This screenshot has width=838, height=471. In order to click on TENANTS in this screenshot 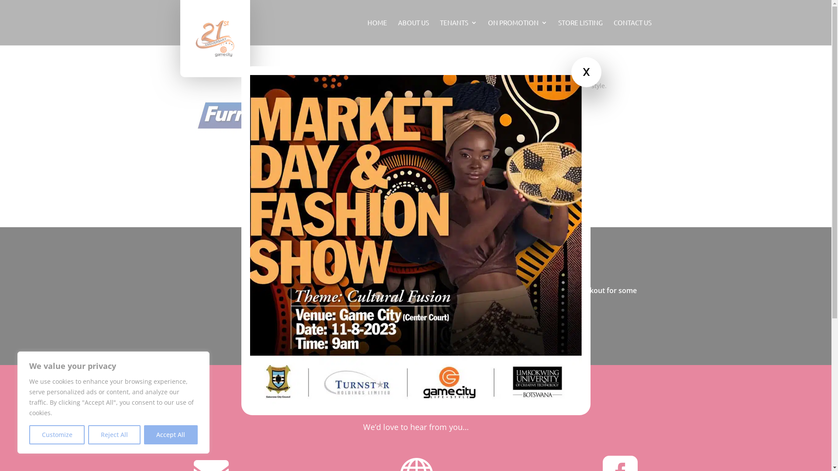, I will do `click(458, 32)`.